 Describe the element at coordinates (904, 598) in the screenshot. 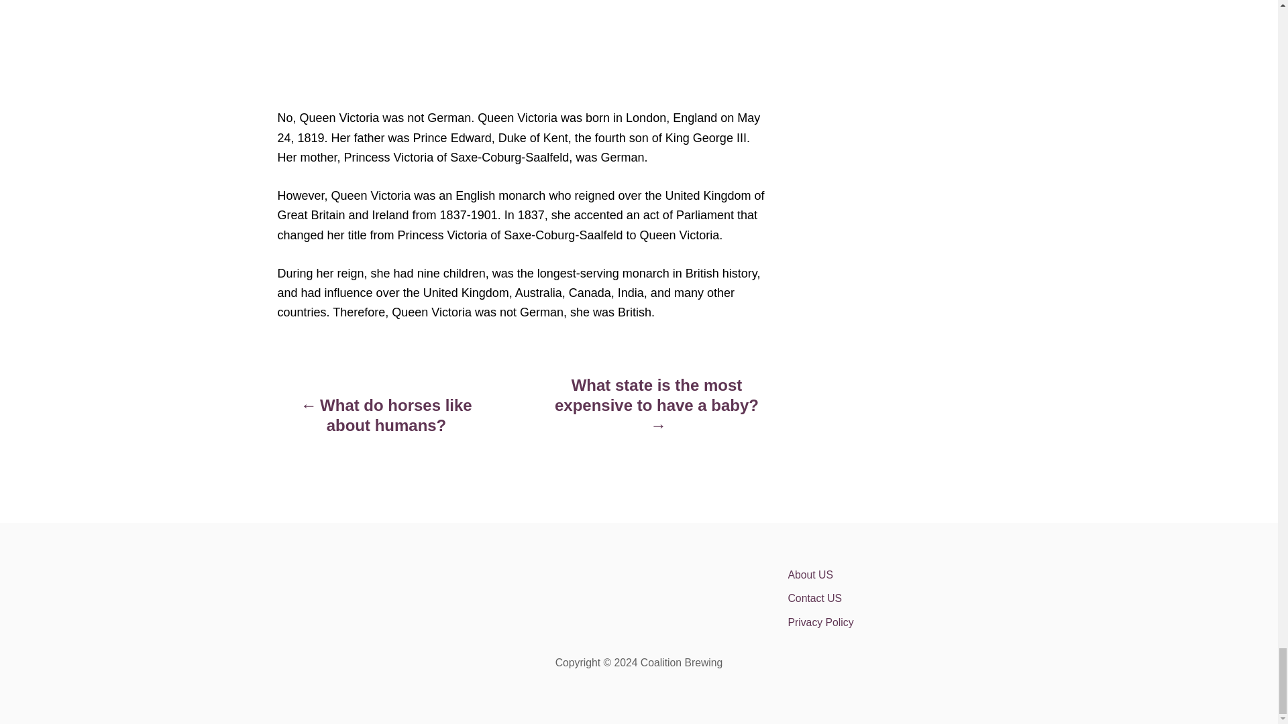

I see `Contact US` at that location.